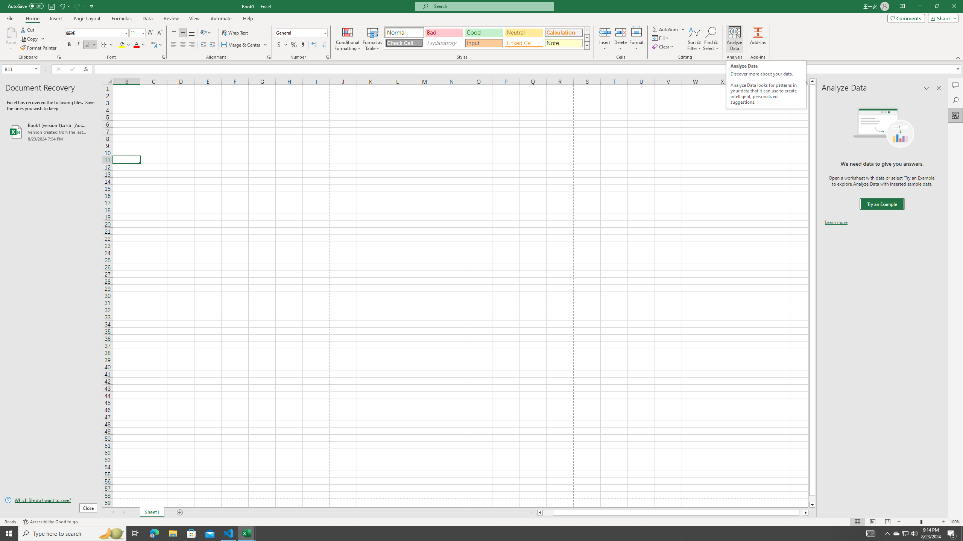  What do you see at coordinates (79, 6) in the screenshot?
I see `Redo` at bounding box center [79, 6].